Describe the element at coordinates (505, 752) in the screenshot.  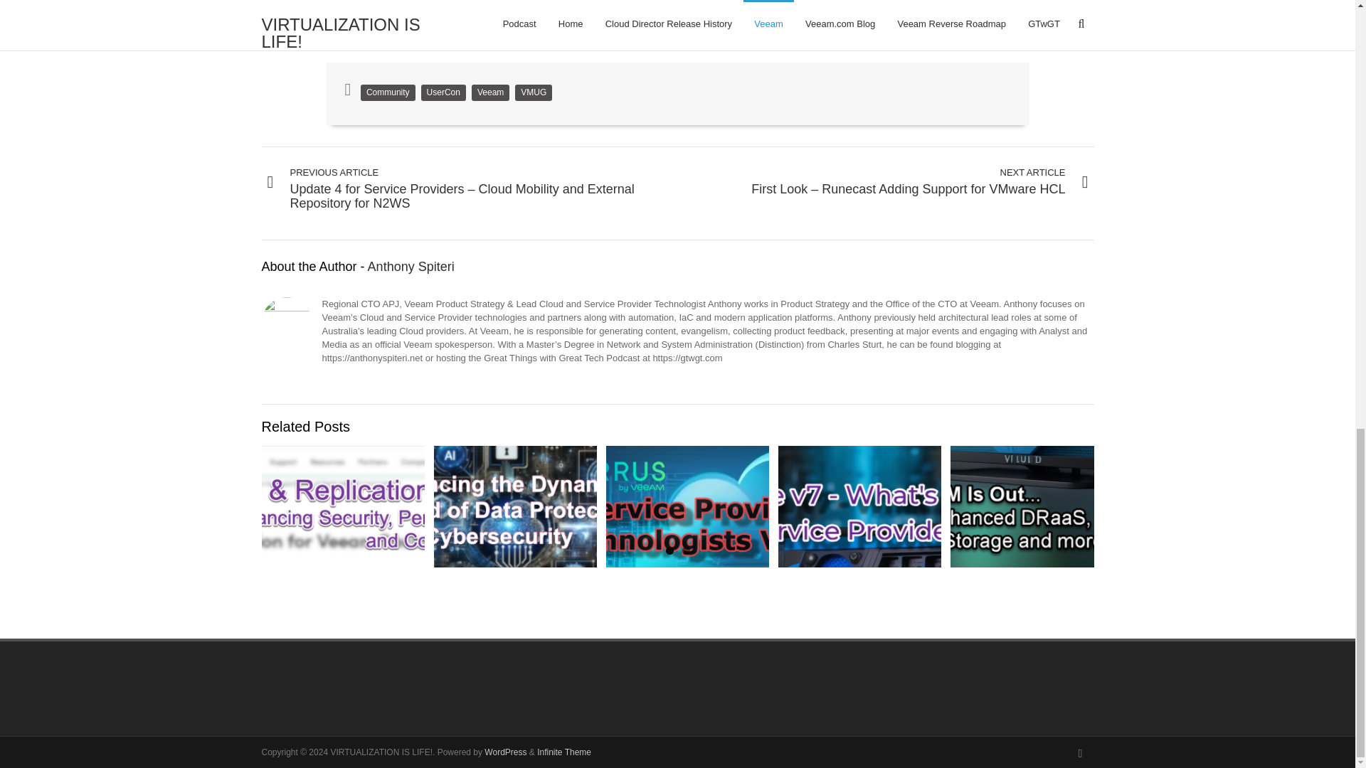
I see `WordPress` at that location.